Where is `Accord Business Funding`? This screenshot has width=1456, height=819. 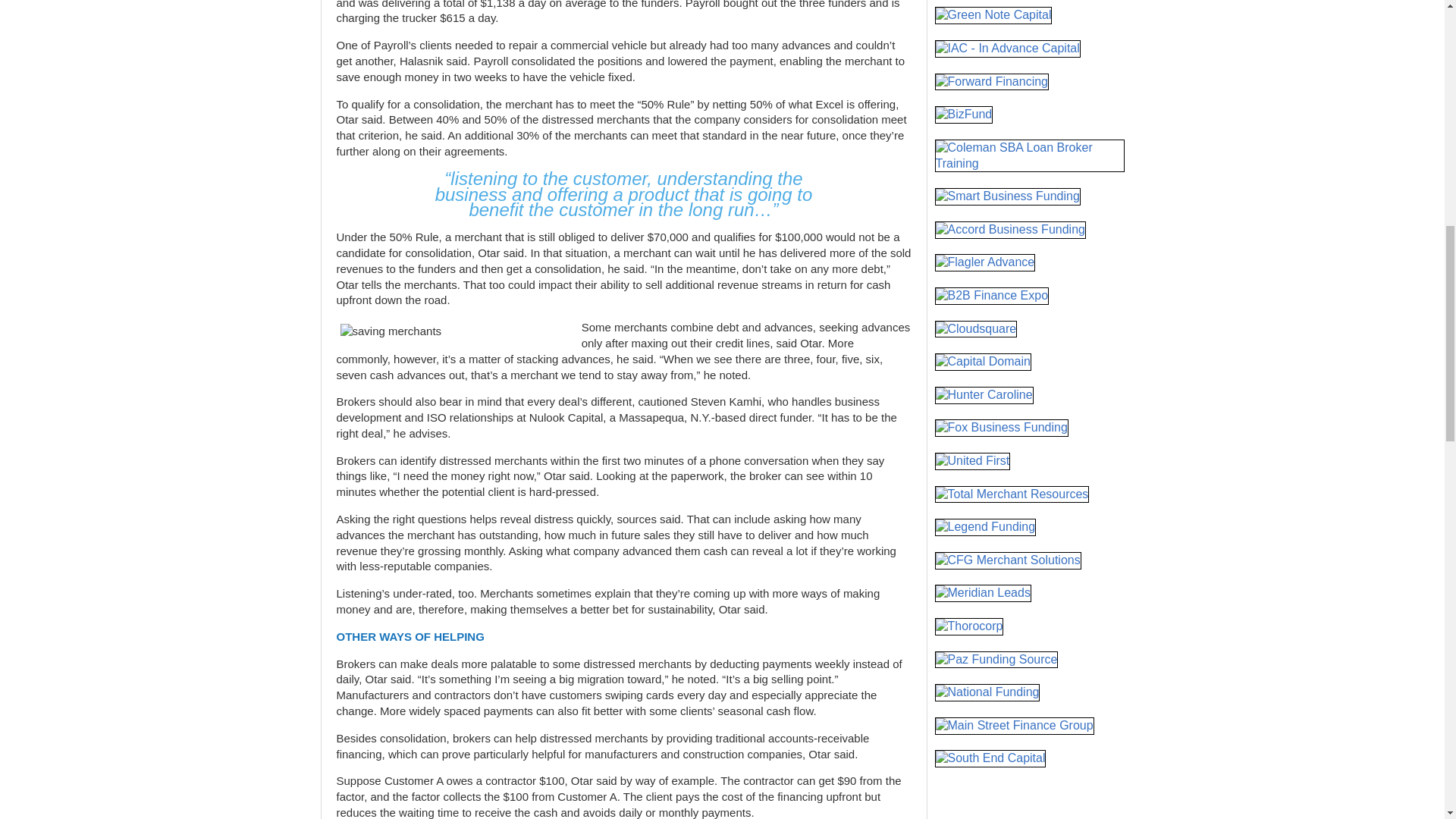
Accord Business Funding is located at coordinates (1009, 230).